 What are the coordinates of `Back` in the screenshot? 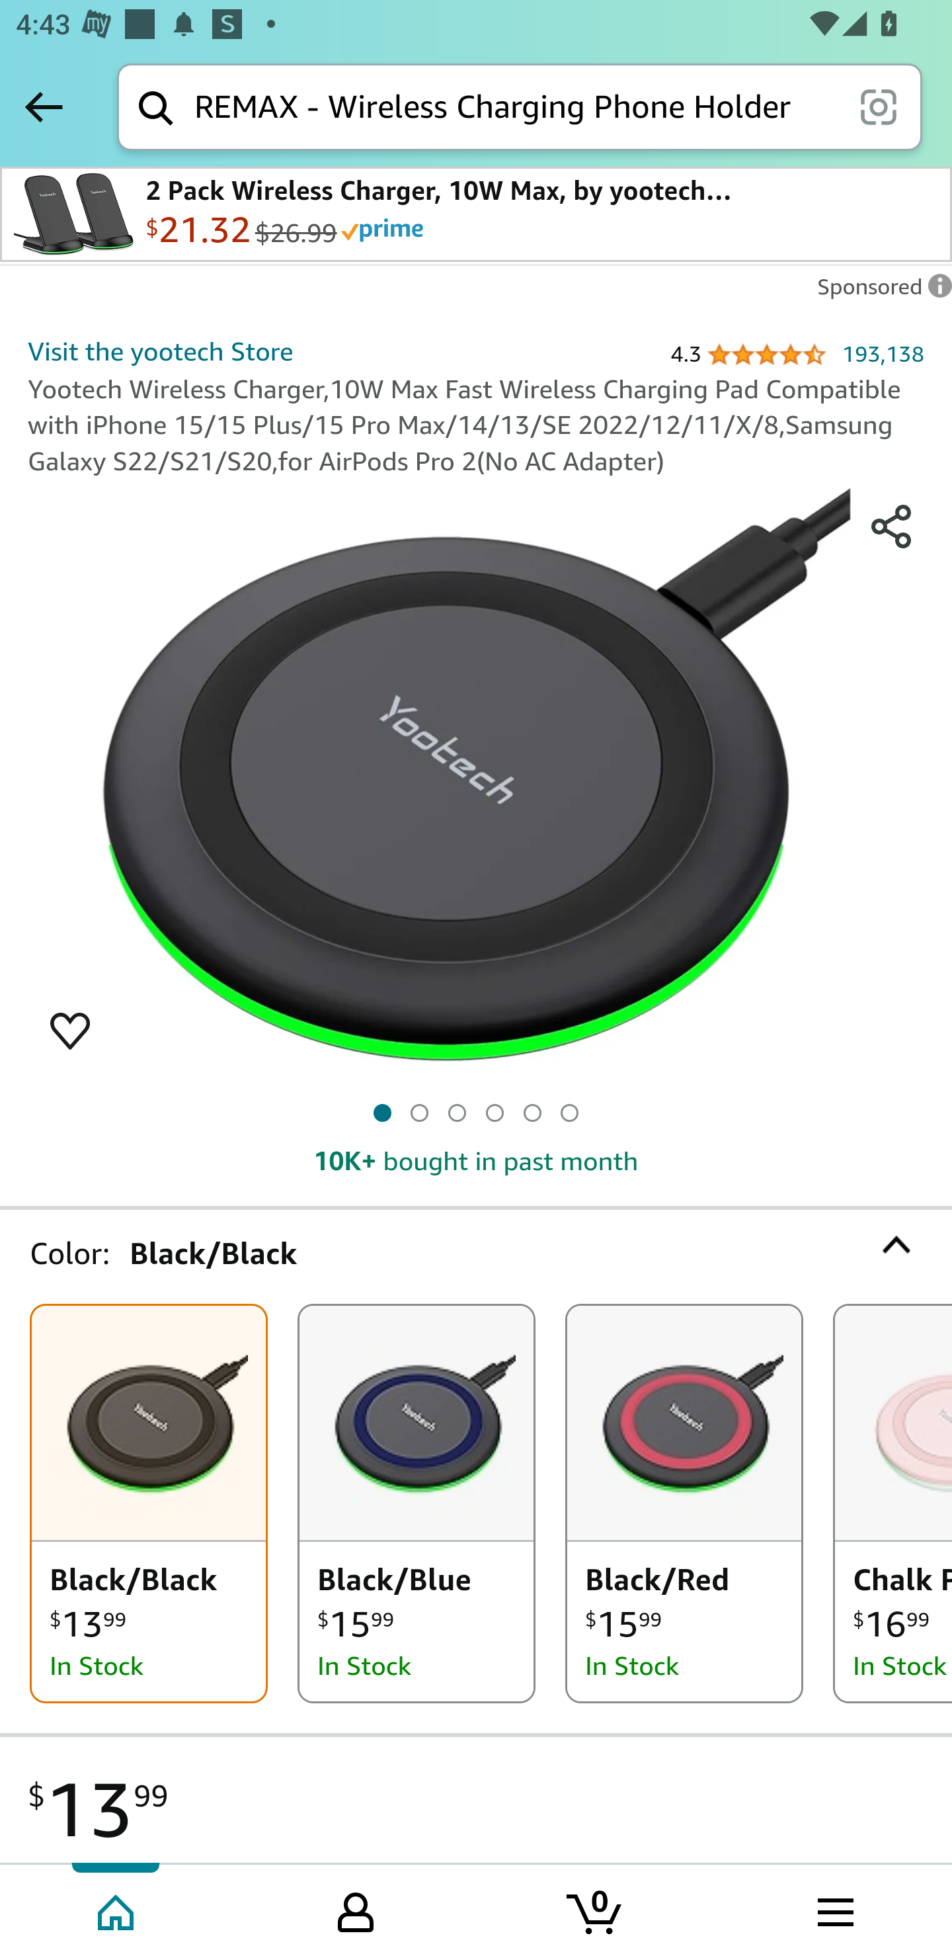 It's located at (44, 106).